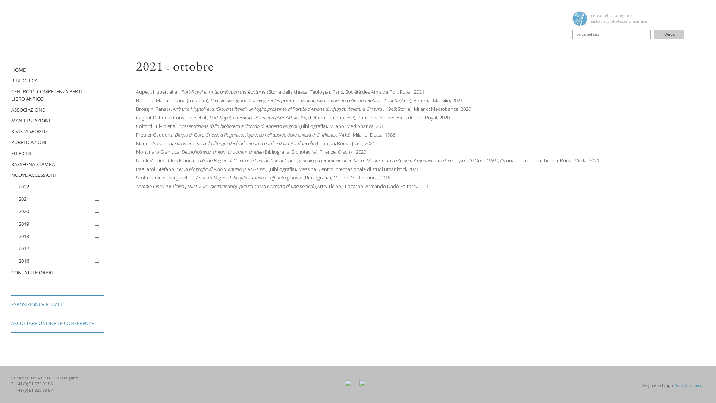  What do you see at coordinates (58, 261) in the screenshot?
I see `2016` at bounding box center [58, 261].